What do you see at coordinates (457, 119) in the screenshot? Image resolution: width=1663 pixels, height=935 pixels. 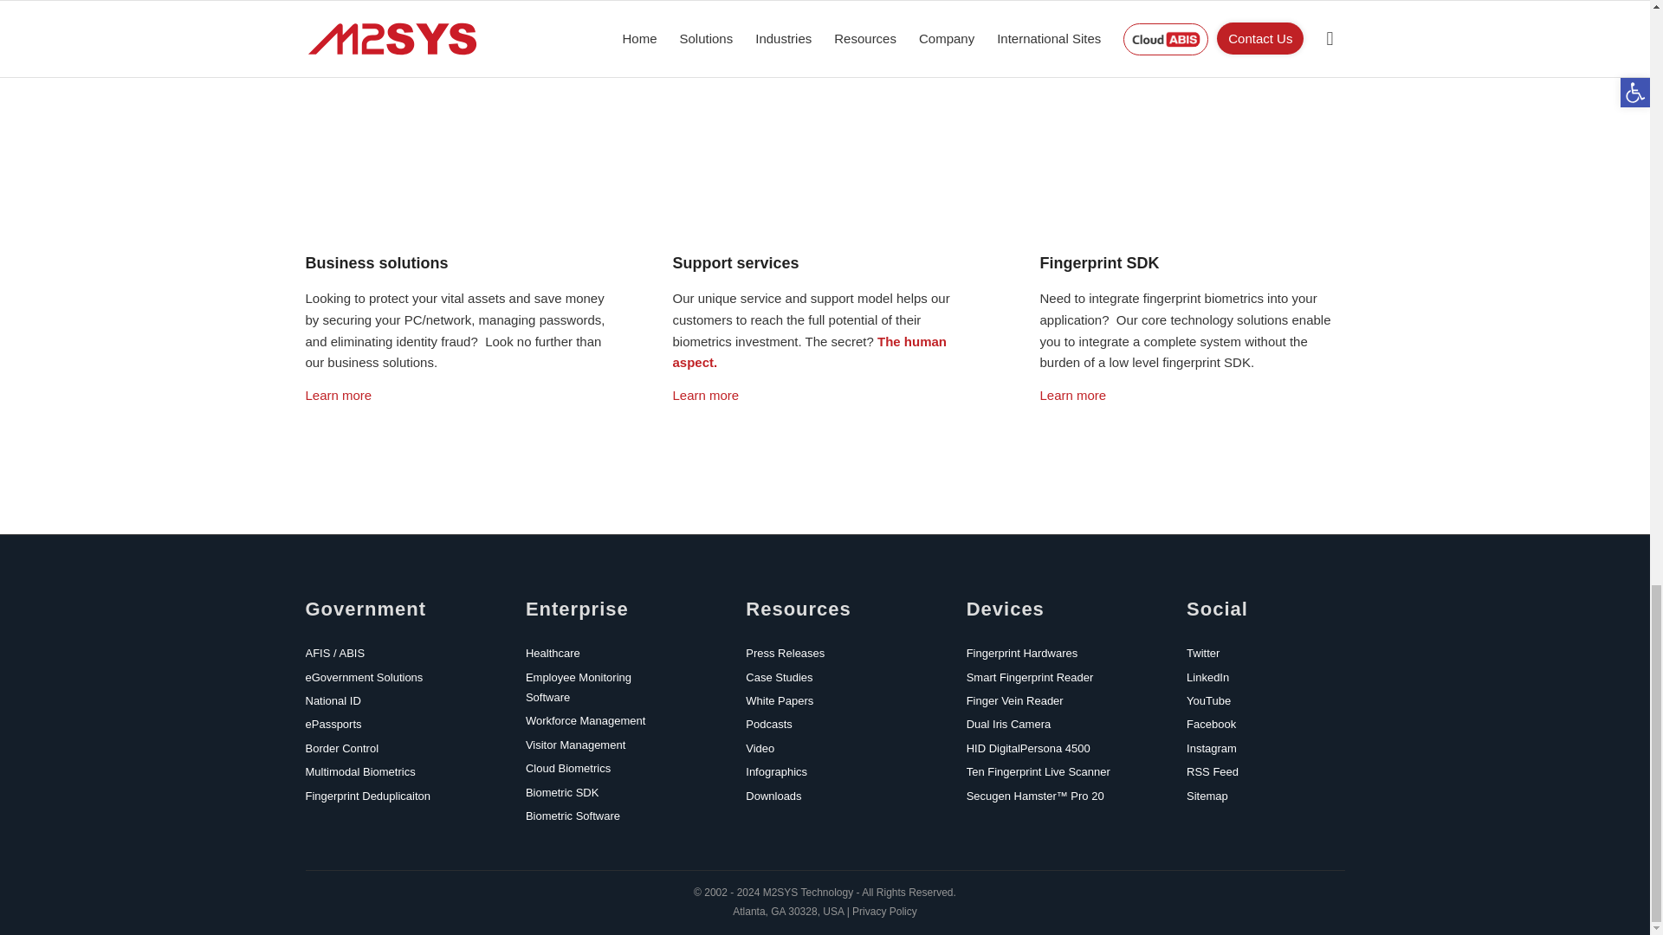 I see `M2SYS biometric solutions` at bounding box center [457, 119].